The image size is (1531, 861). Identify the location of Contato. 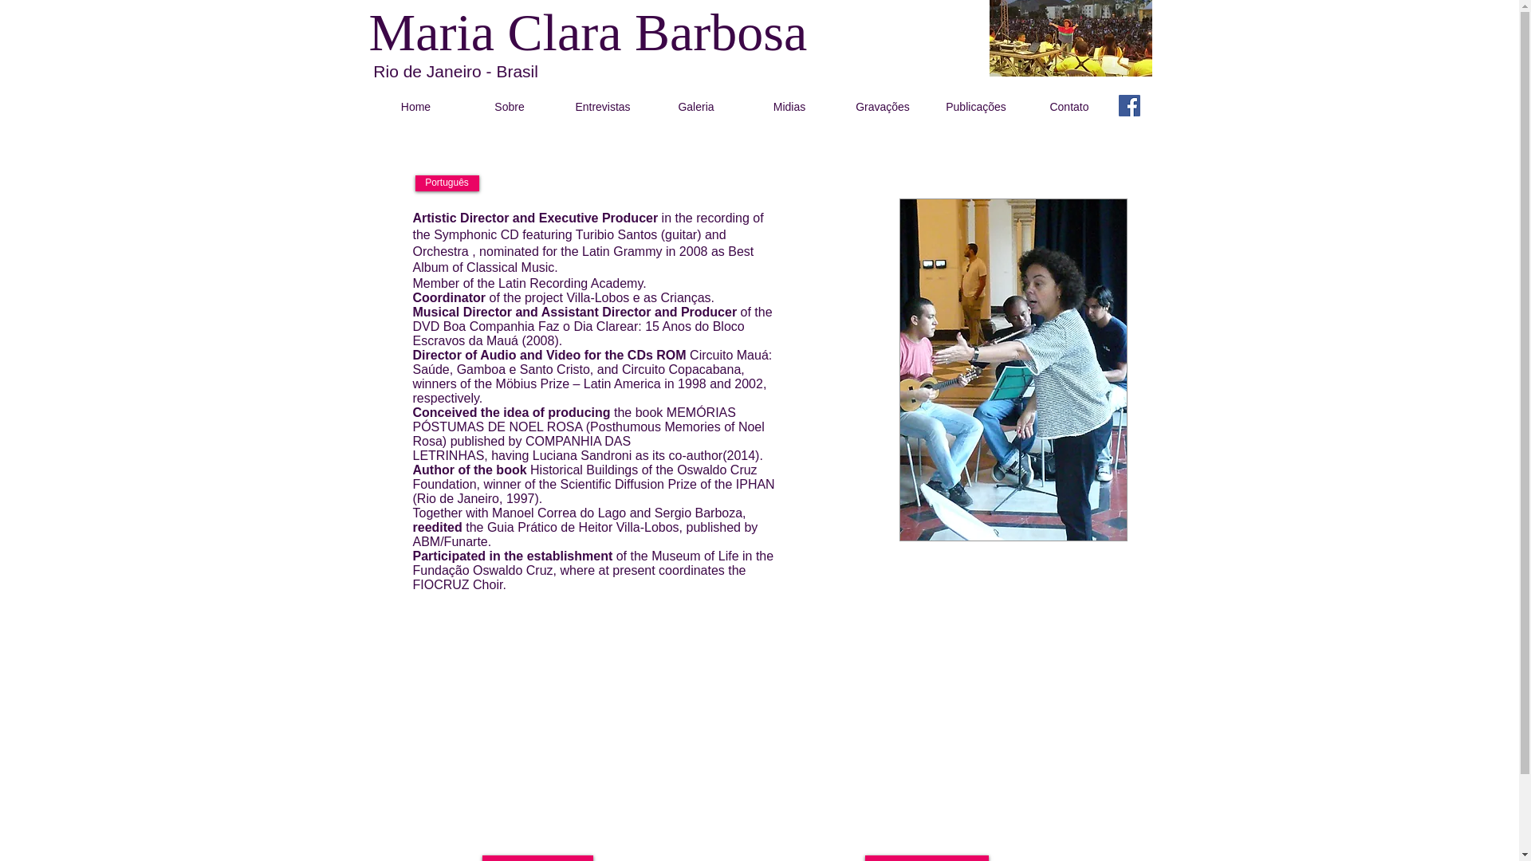
(1069, 107).